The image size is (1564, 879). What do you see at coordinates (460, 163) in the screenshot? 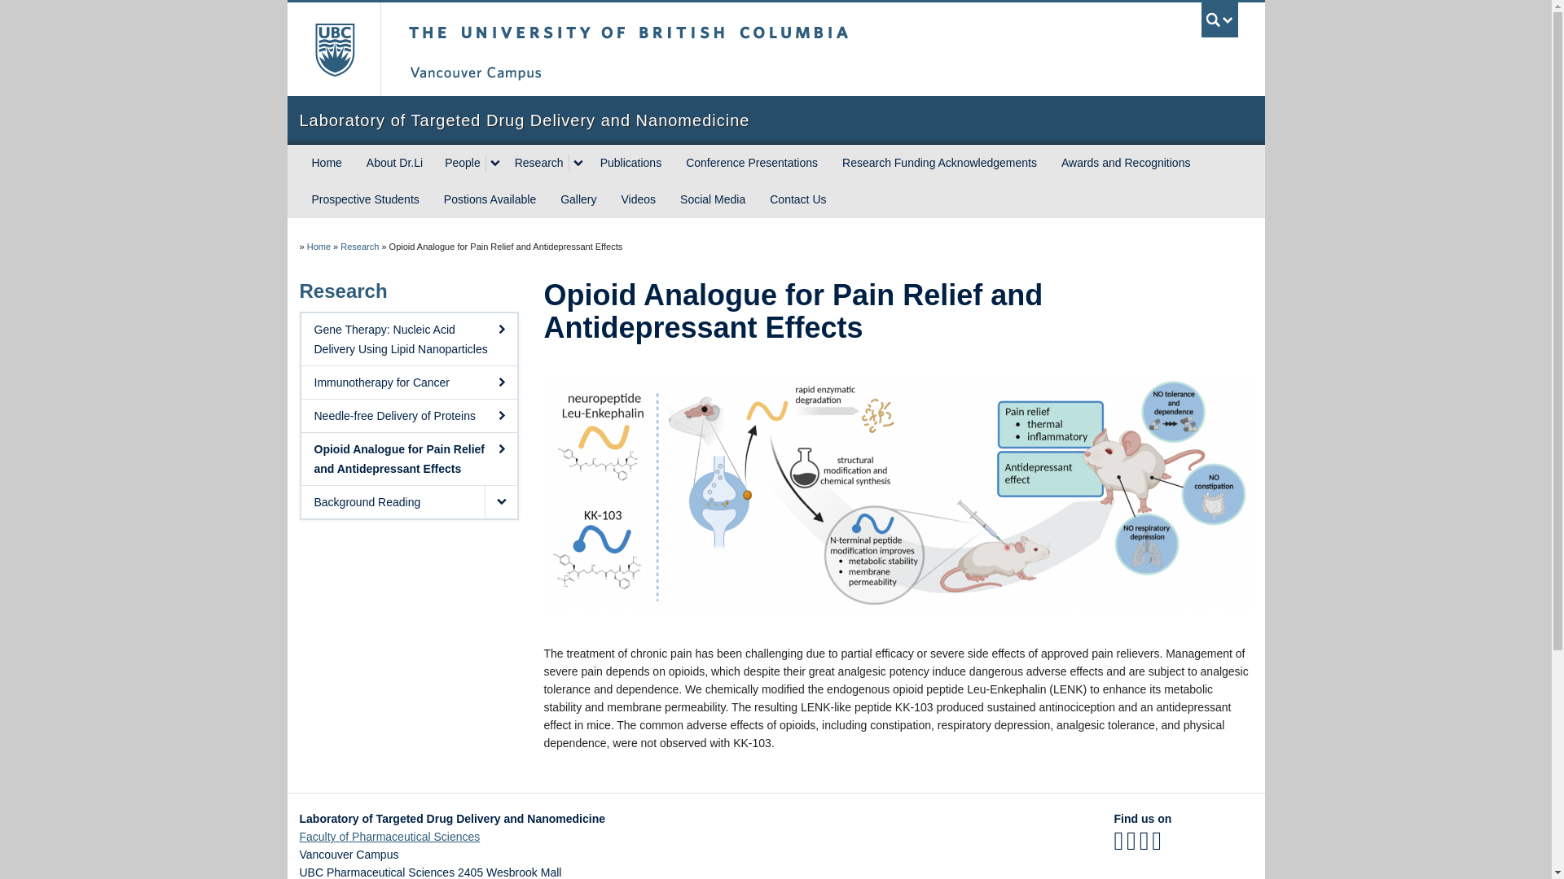
I see `People` at bounding box center [460, 163].